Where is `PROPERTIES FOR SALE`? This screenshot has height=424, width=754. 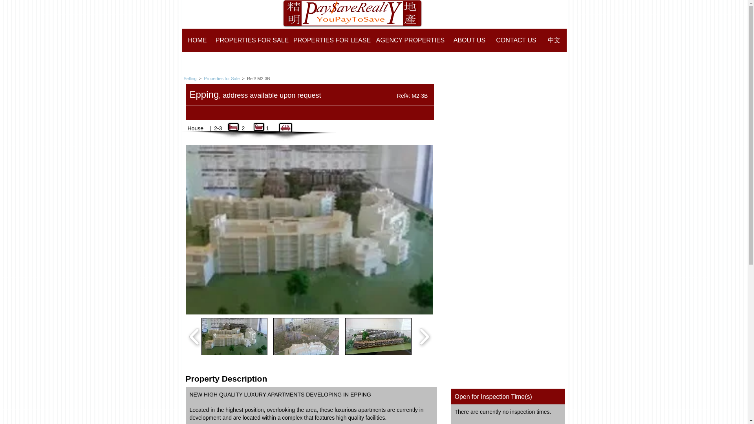 PROPERTIES FOR SALE is located at coordinates (252, 40).